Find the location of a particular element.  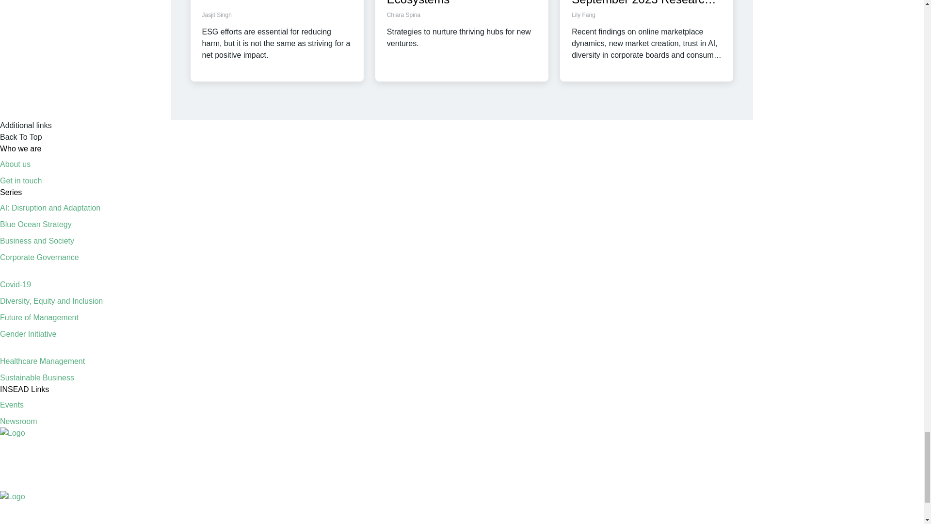

Youtube is located at coordinates (856, 480).